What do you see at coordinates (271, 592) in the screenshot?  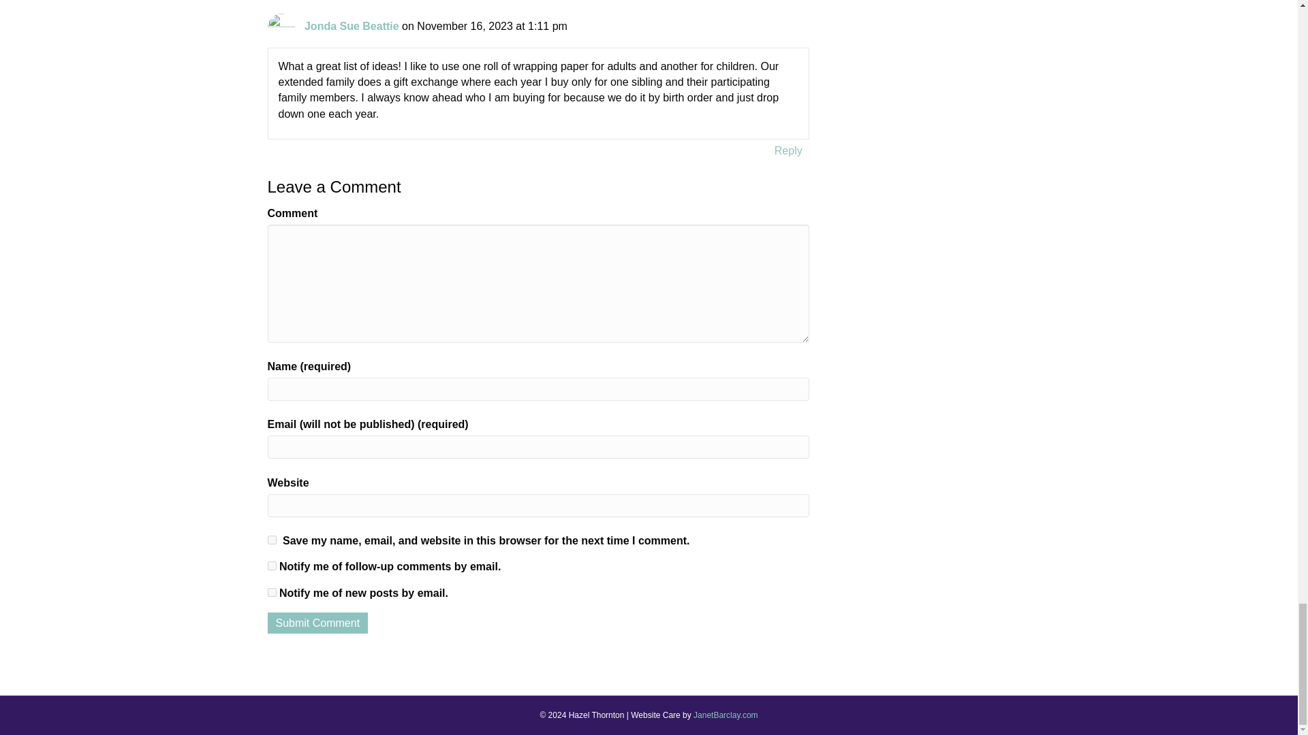 I see `subscribe` at bounding box center [271, 592].